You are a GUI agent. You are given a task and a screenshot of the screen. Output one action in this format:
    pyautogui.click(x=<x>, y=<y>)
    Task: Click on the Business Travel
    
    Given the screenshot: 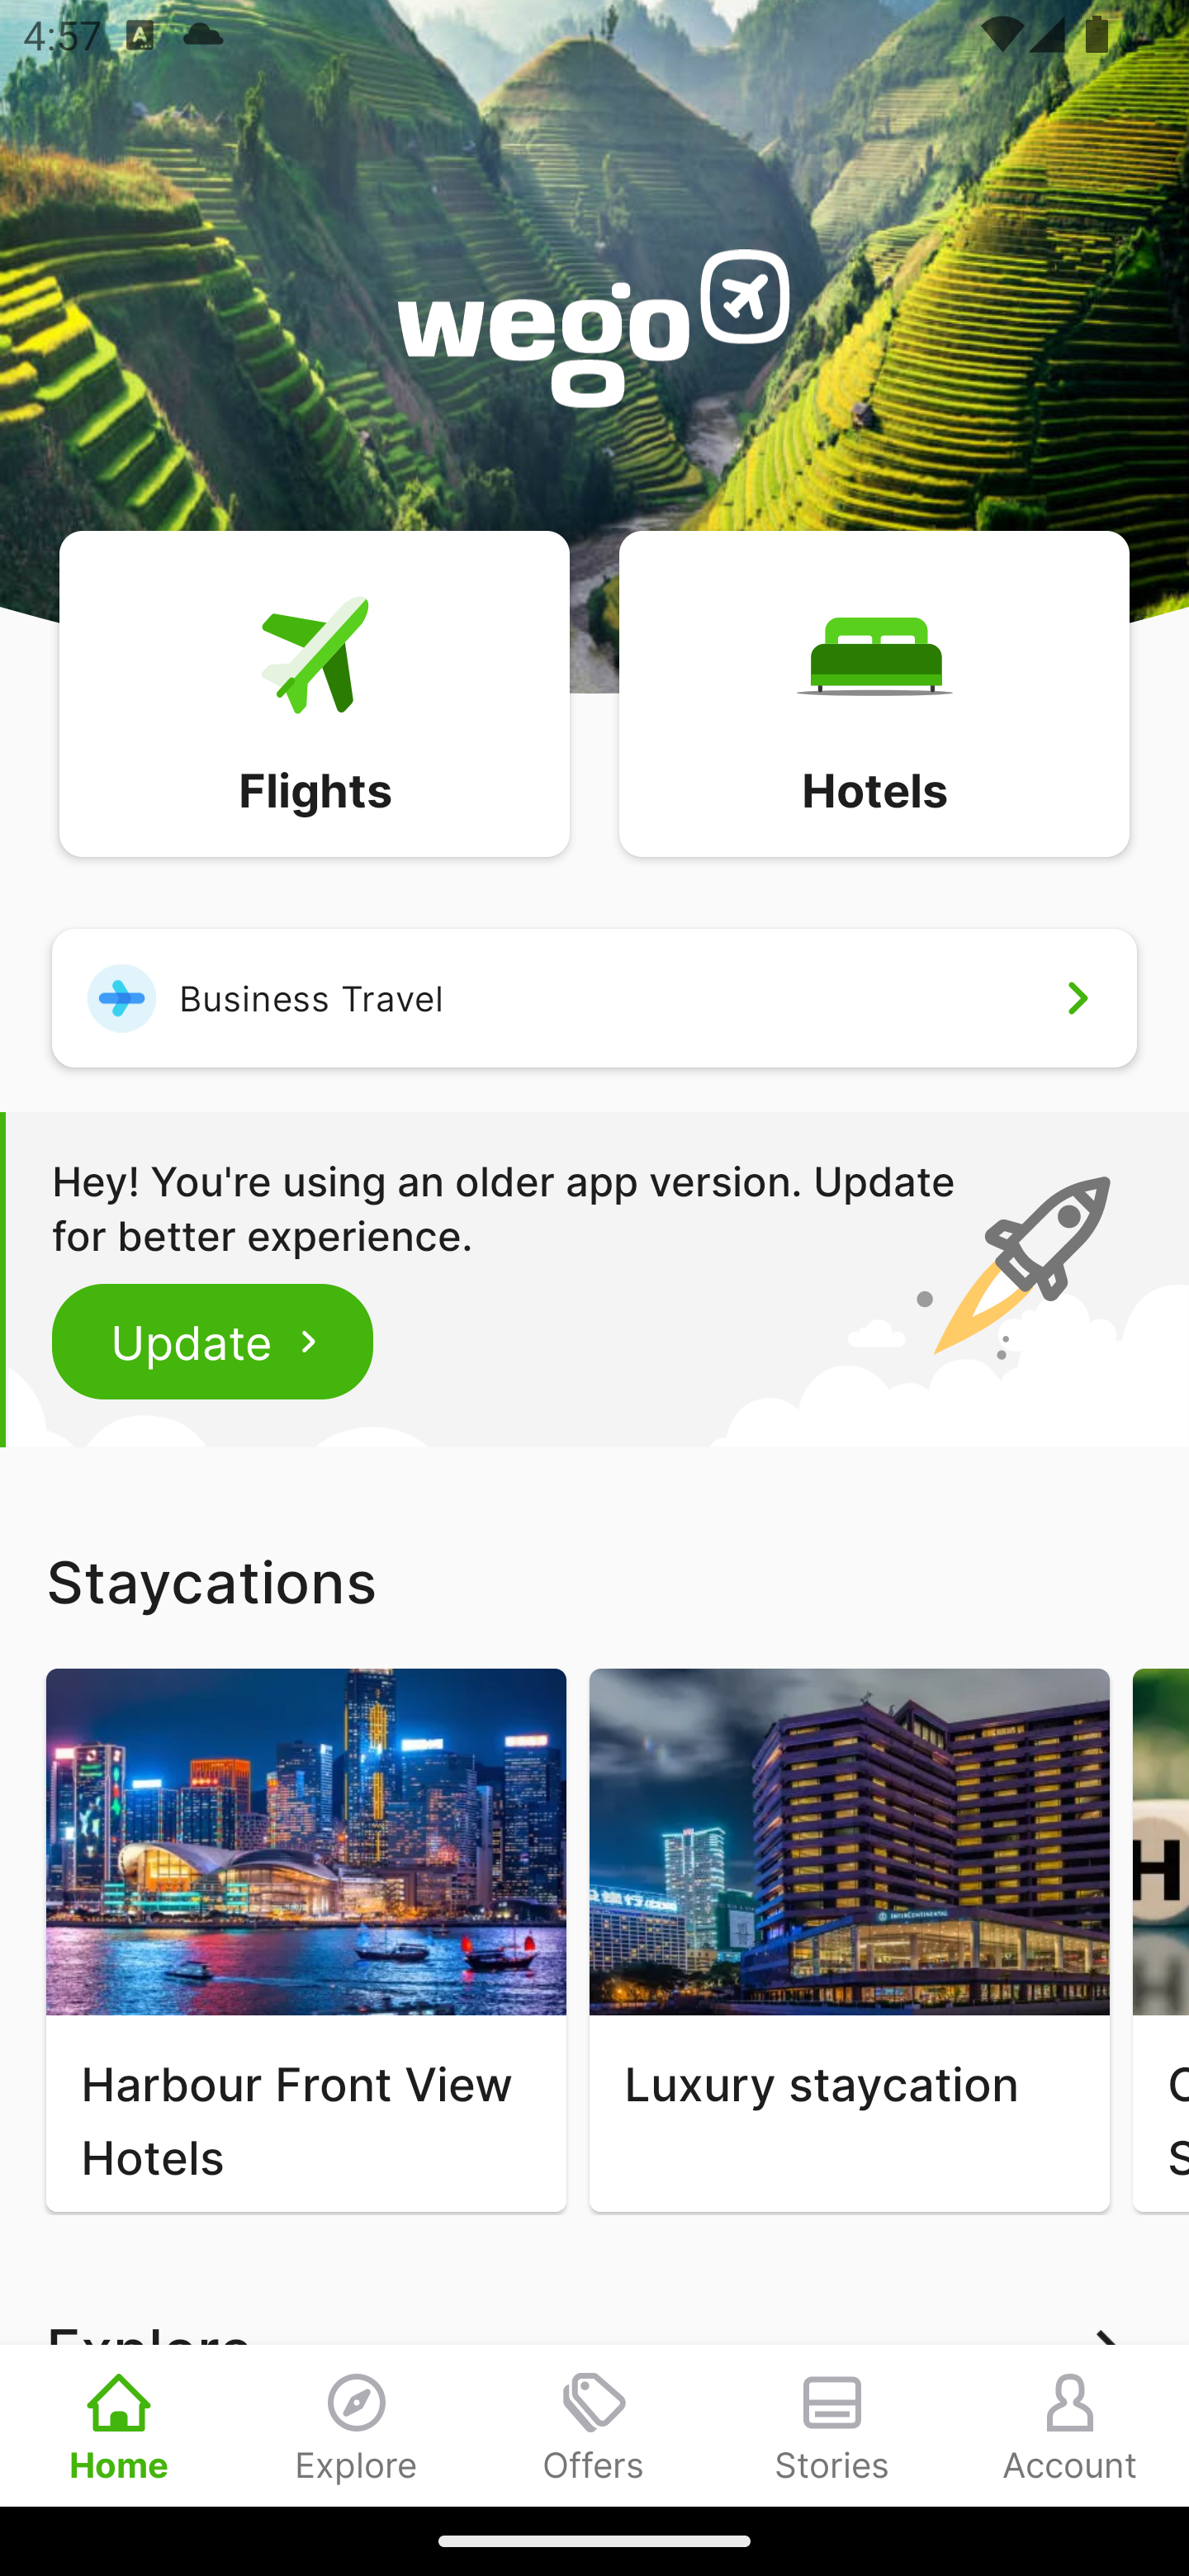 What is the action you would take?
    pyautogui.click(x=594, y=997)
    